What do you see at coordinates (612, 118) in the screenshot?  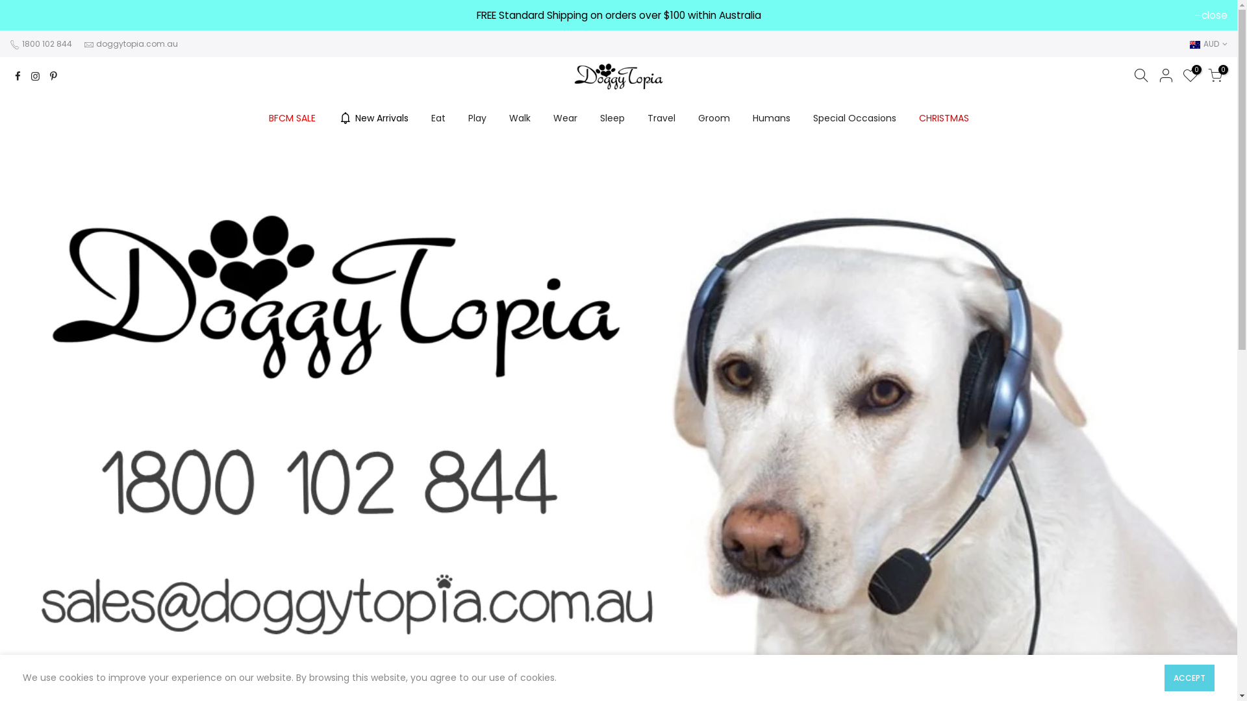 I see `Sleep` at bounding box center [612, 118].